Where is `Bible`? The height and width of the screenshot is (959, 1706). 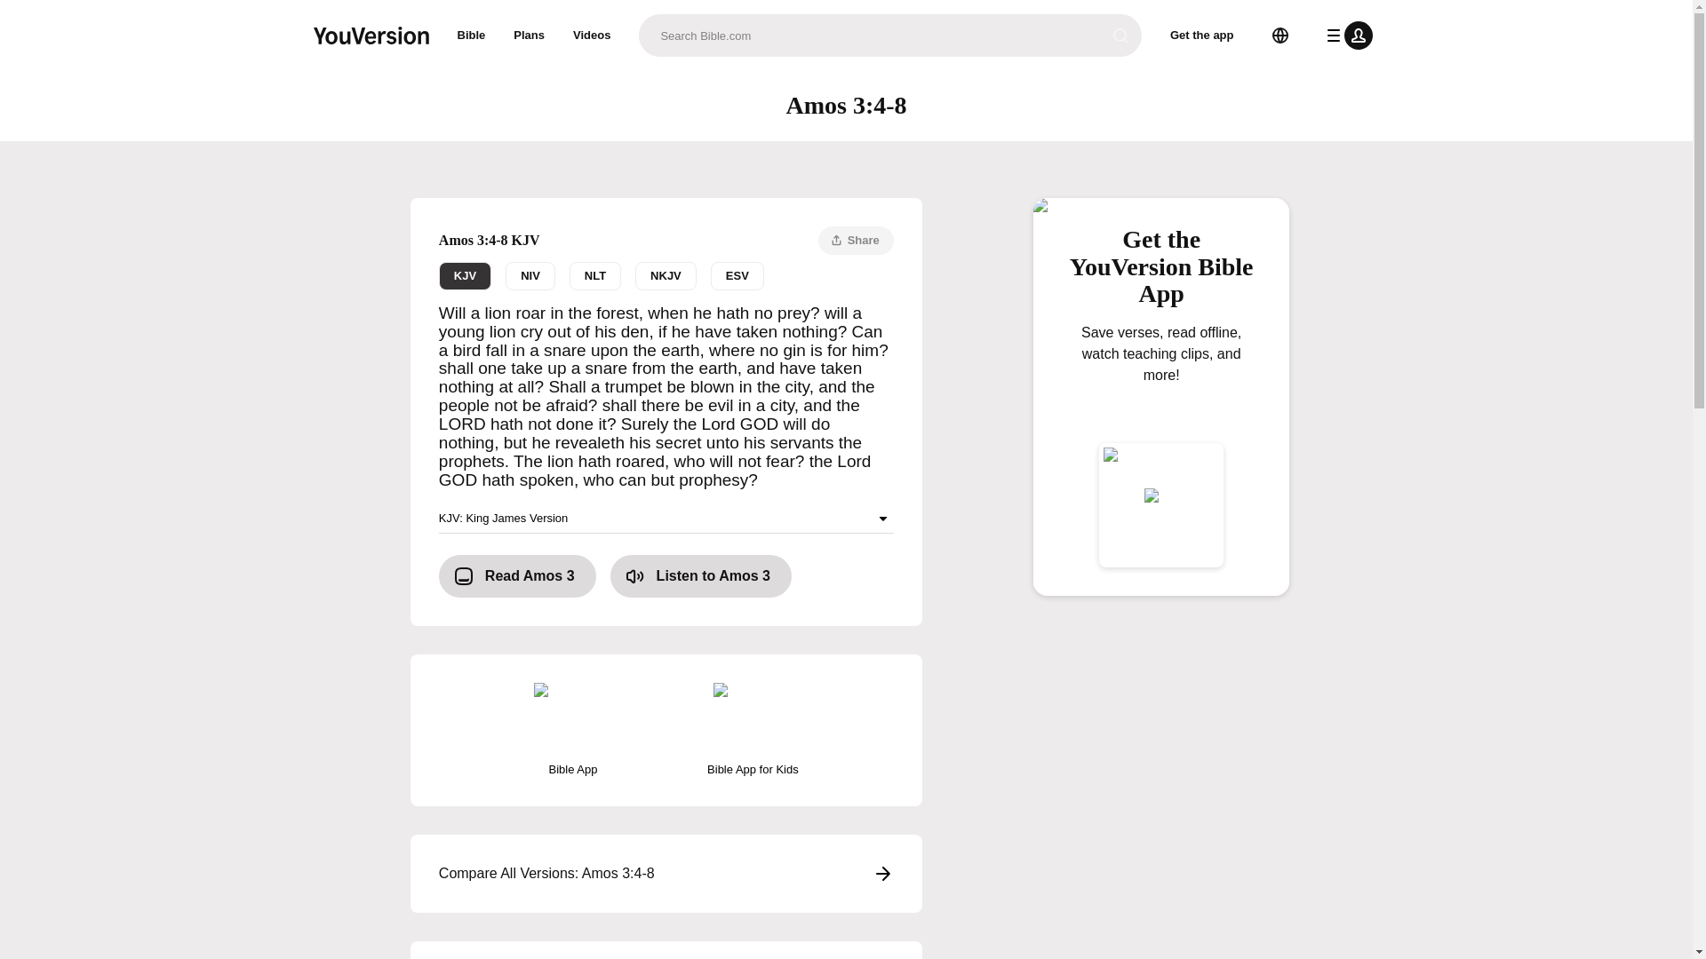 Bible is located at coordinates (530, 275).